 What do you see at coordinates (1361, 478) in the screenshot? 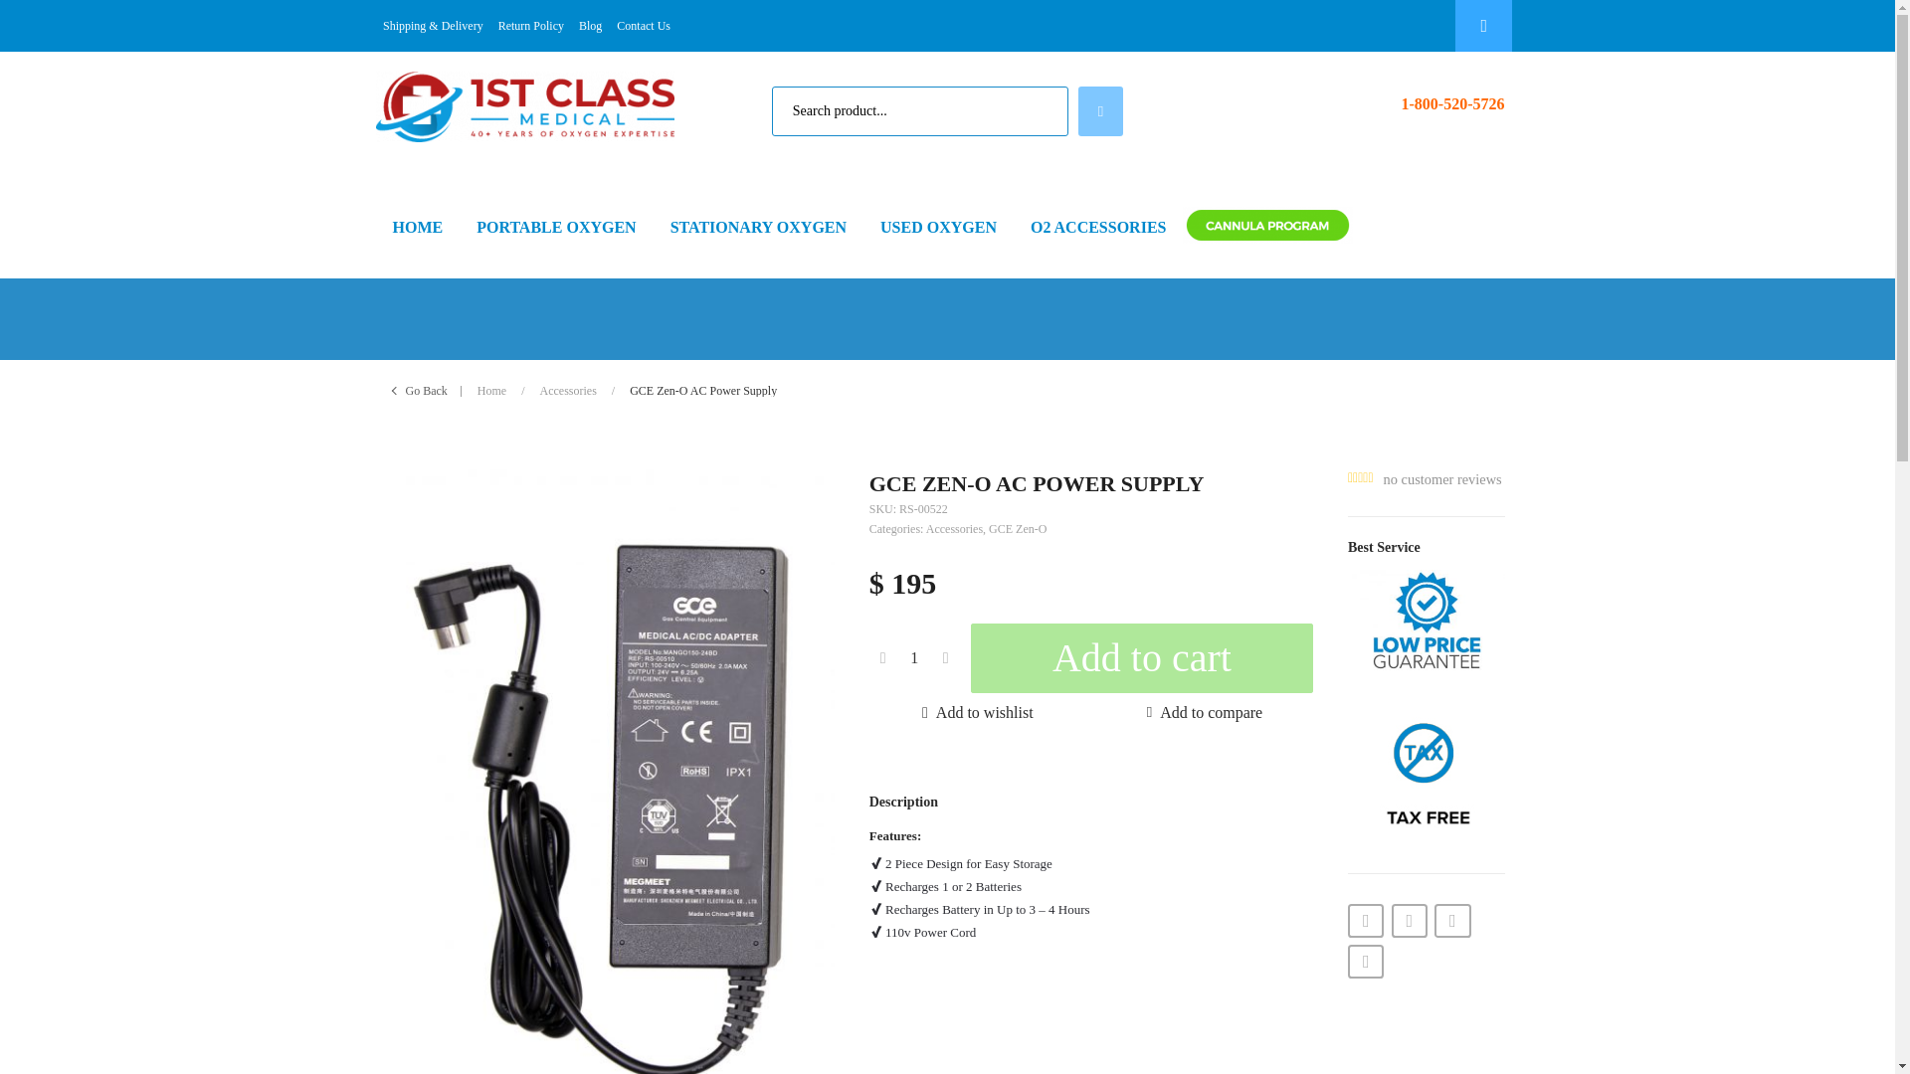
I see `Rated 0 out of 5` at bounding box center [1361, 478].